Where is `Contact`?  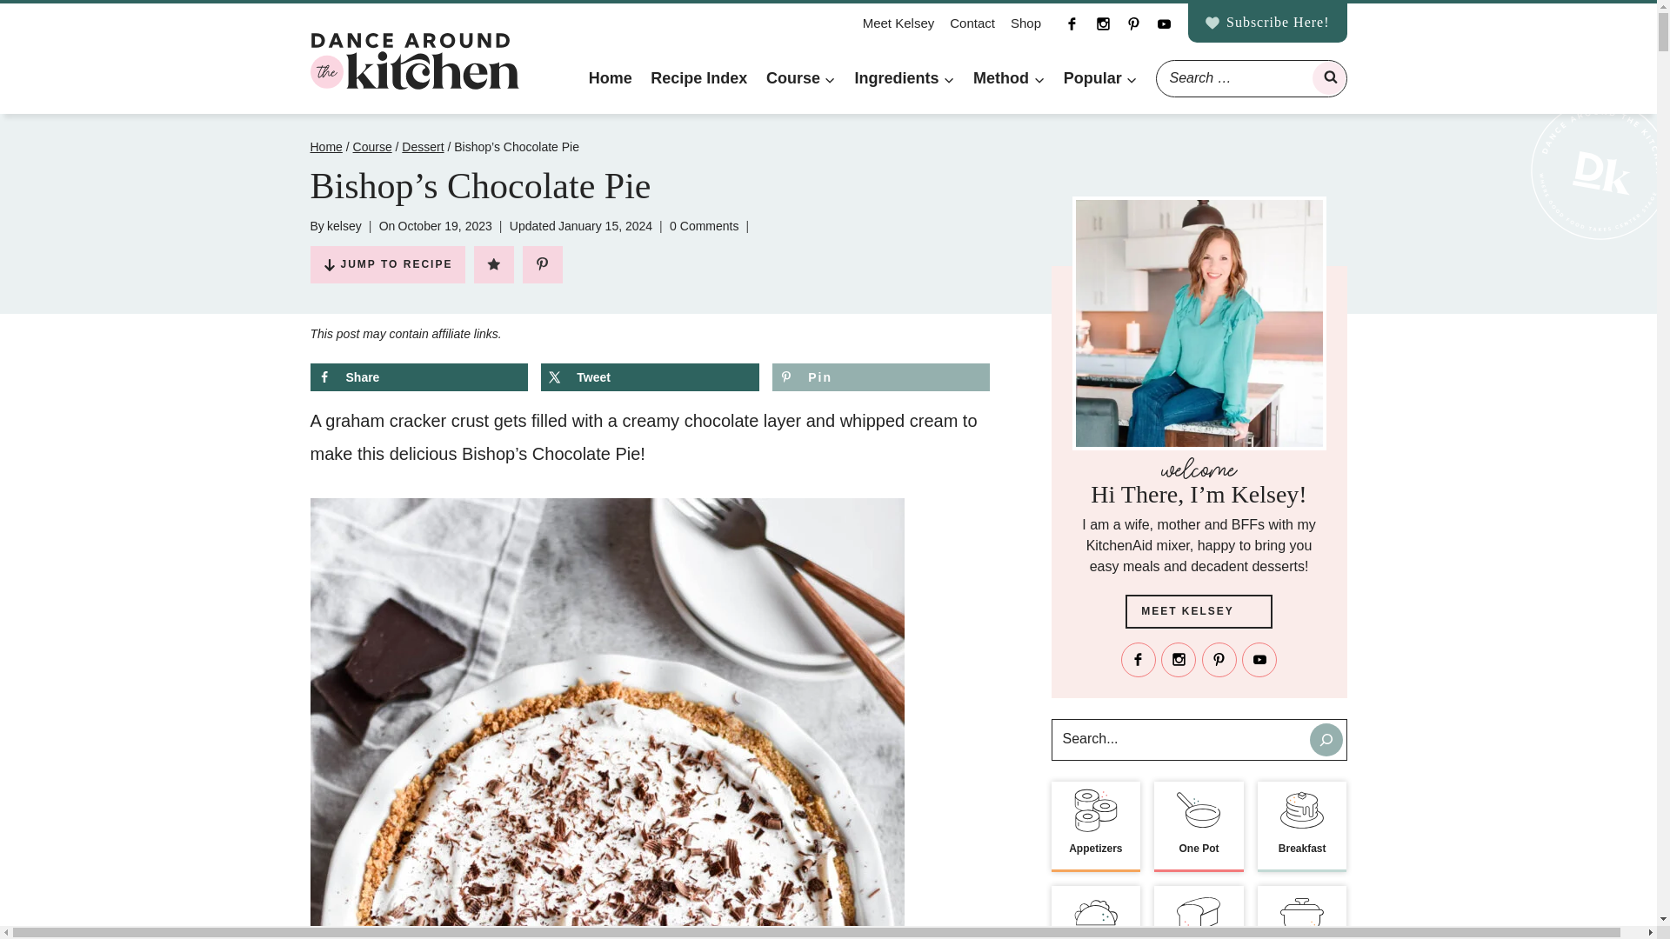 Contact is located at coordinates (972, 23).